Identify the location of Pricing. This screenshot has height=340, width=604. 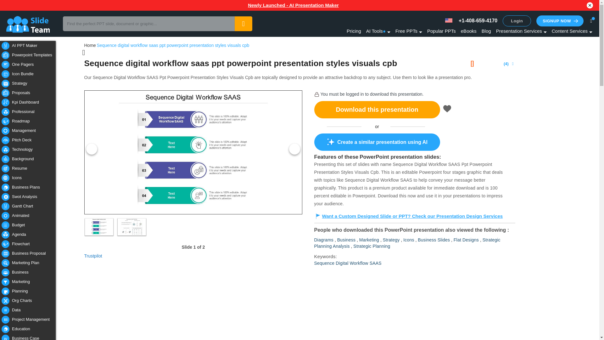
(354, 31).